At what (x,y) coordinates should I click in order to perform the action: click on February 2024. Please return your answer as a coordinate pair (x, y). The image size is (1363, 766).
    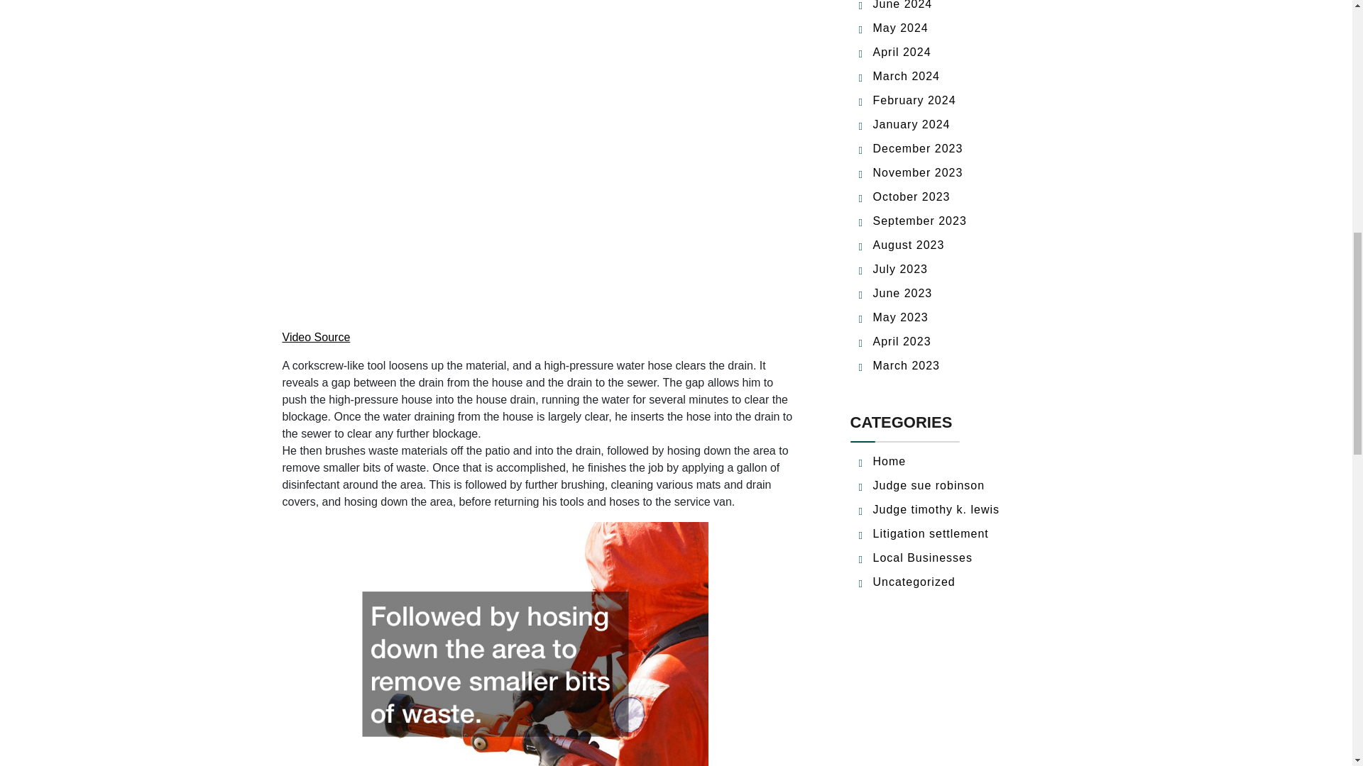
    Looking at the image, I should click on (914, 100).